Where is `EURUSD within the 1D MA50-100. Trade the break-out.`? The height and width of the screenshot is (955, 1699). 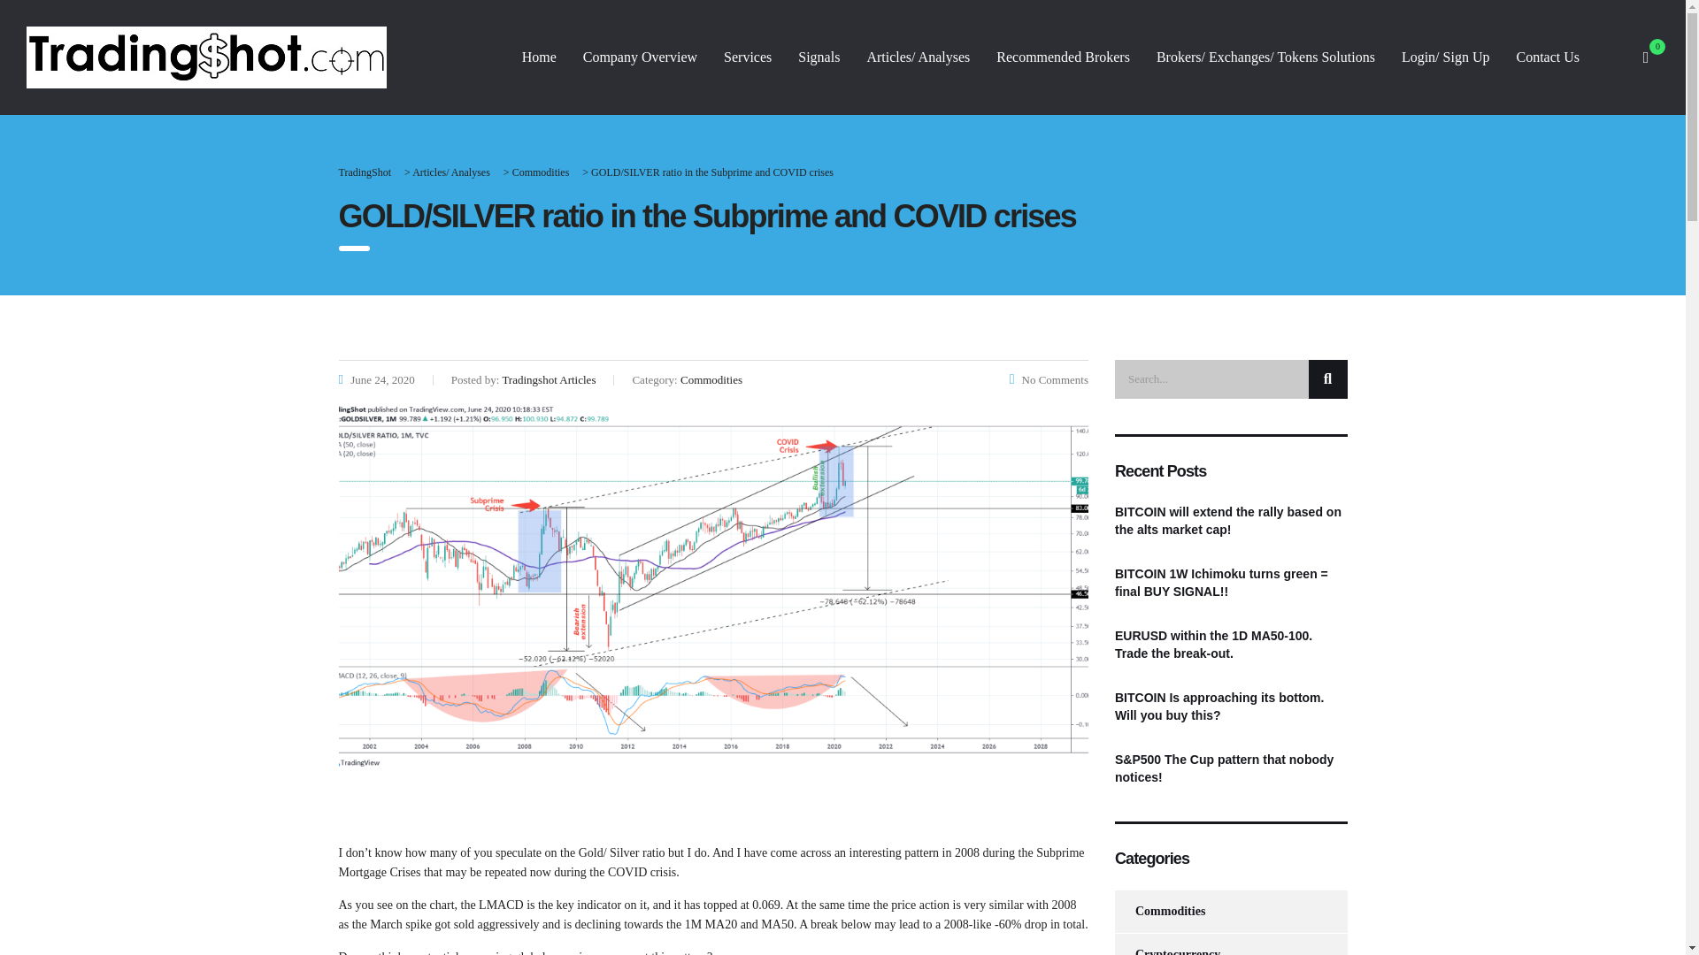 EURUSD within the 1D MA50-100. Trade the break-out. is located at coordinates (1230, 644).